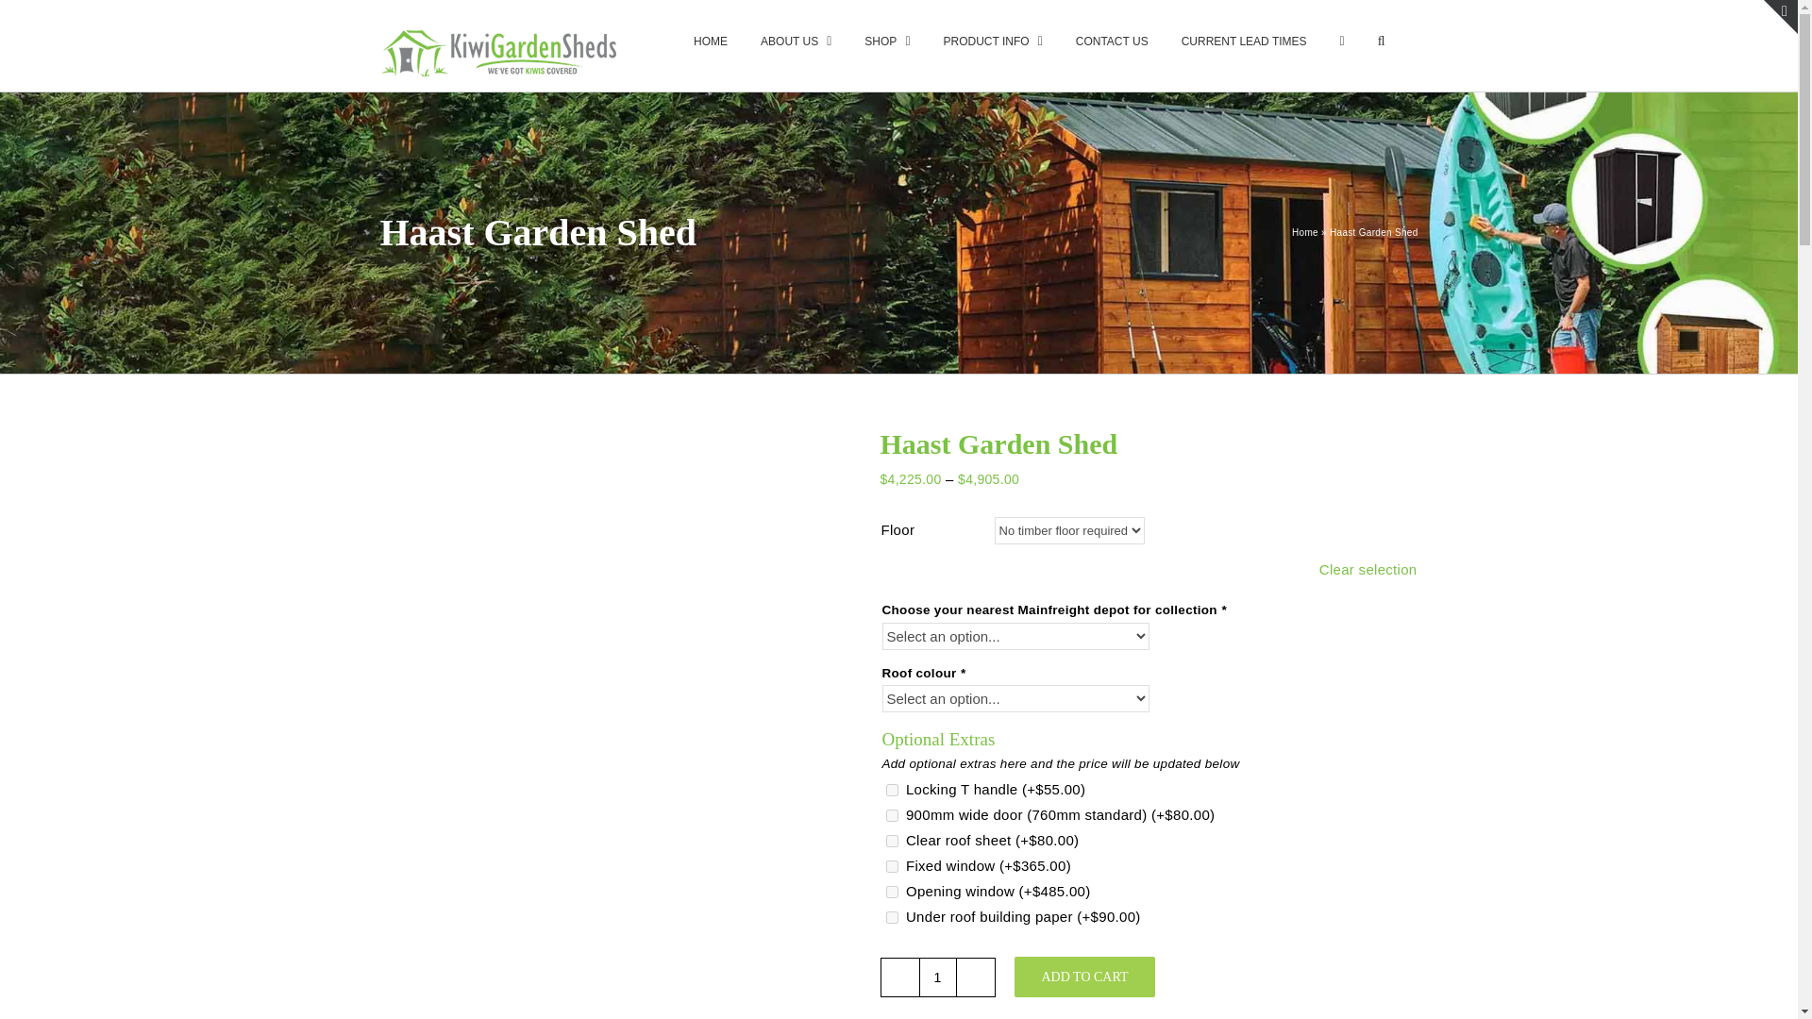 The width and height of the screenshot is (1812, 1019). What do you see at coordinates (1112, 40) in the screenshot?
I see `CONTACT US` at bounding box center [1112, 40].